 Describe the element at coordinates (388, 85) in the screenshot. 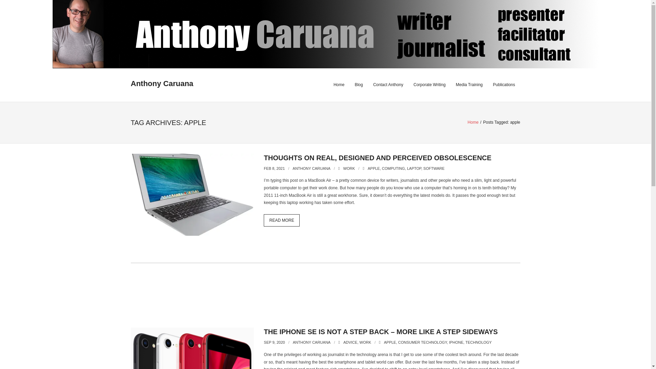

I see `Contact Anthony` at that location.